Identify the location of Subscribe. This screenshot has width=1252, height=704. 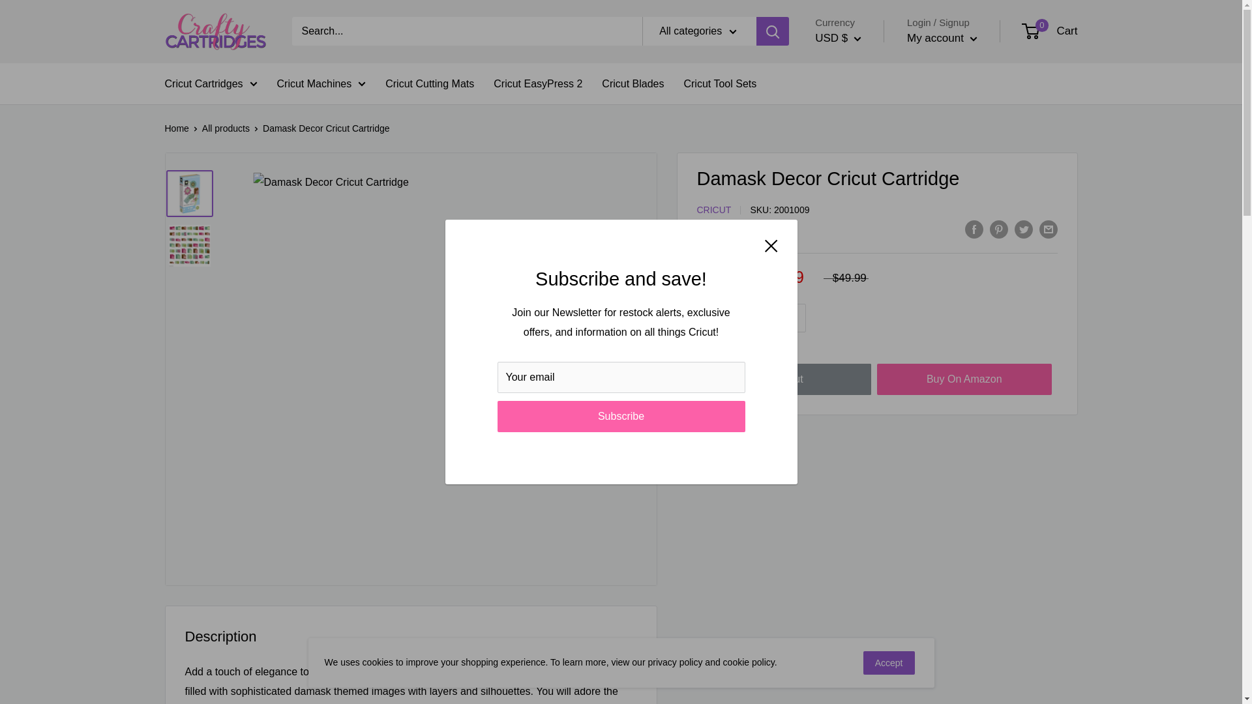
(621, 416).